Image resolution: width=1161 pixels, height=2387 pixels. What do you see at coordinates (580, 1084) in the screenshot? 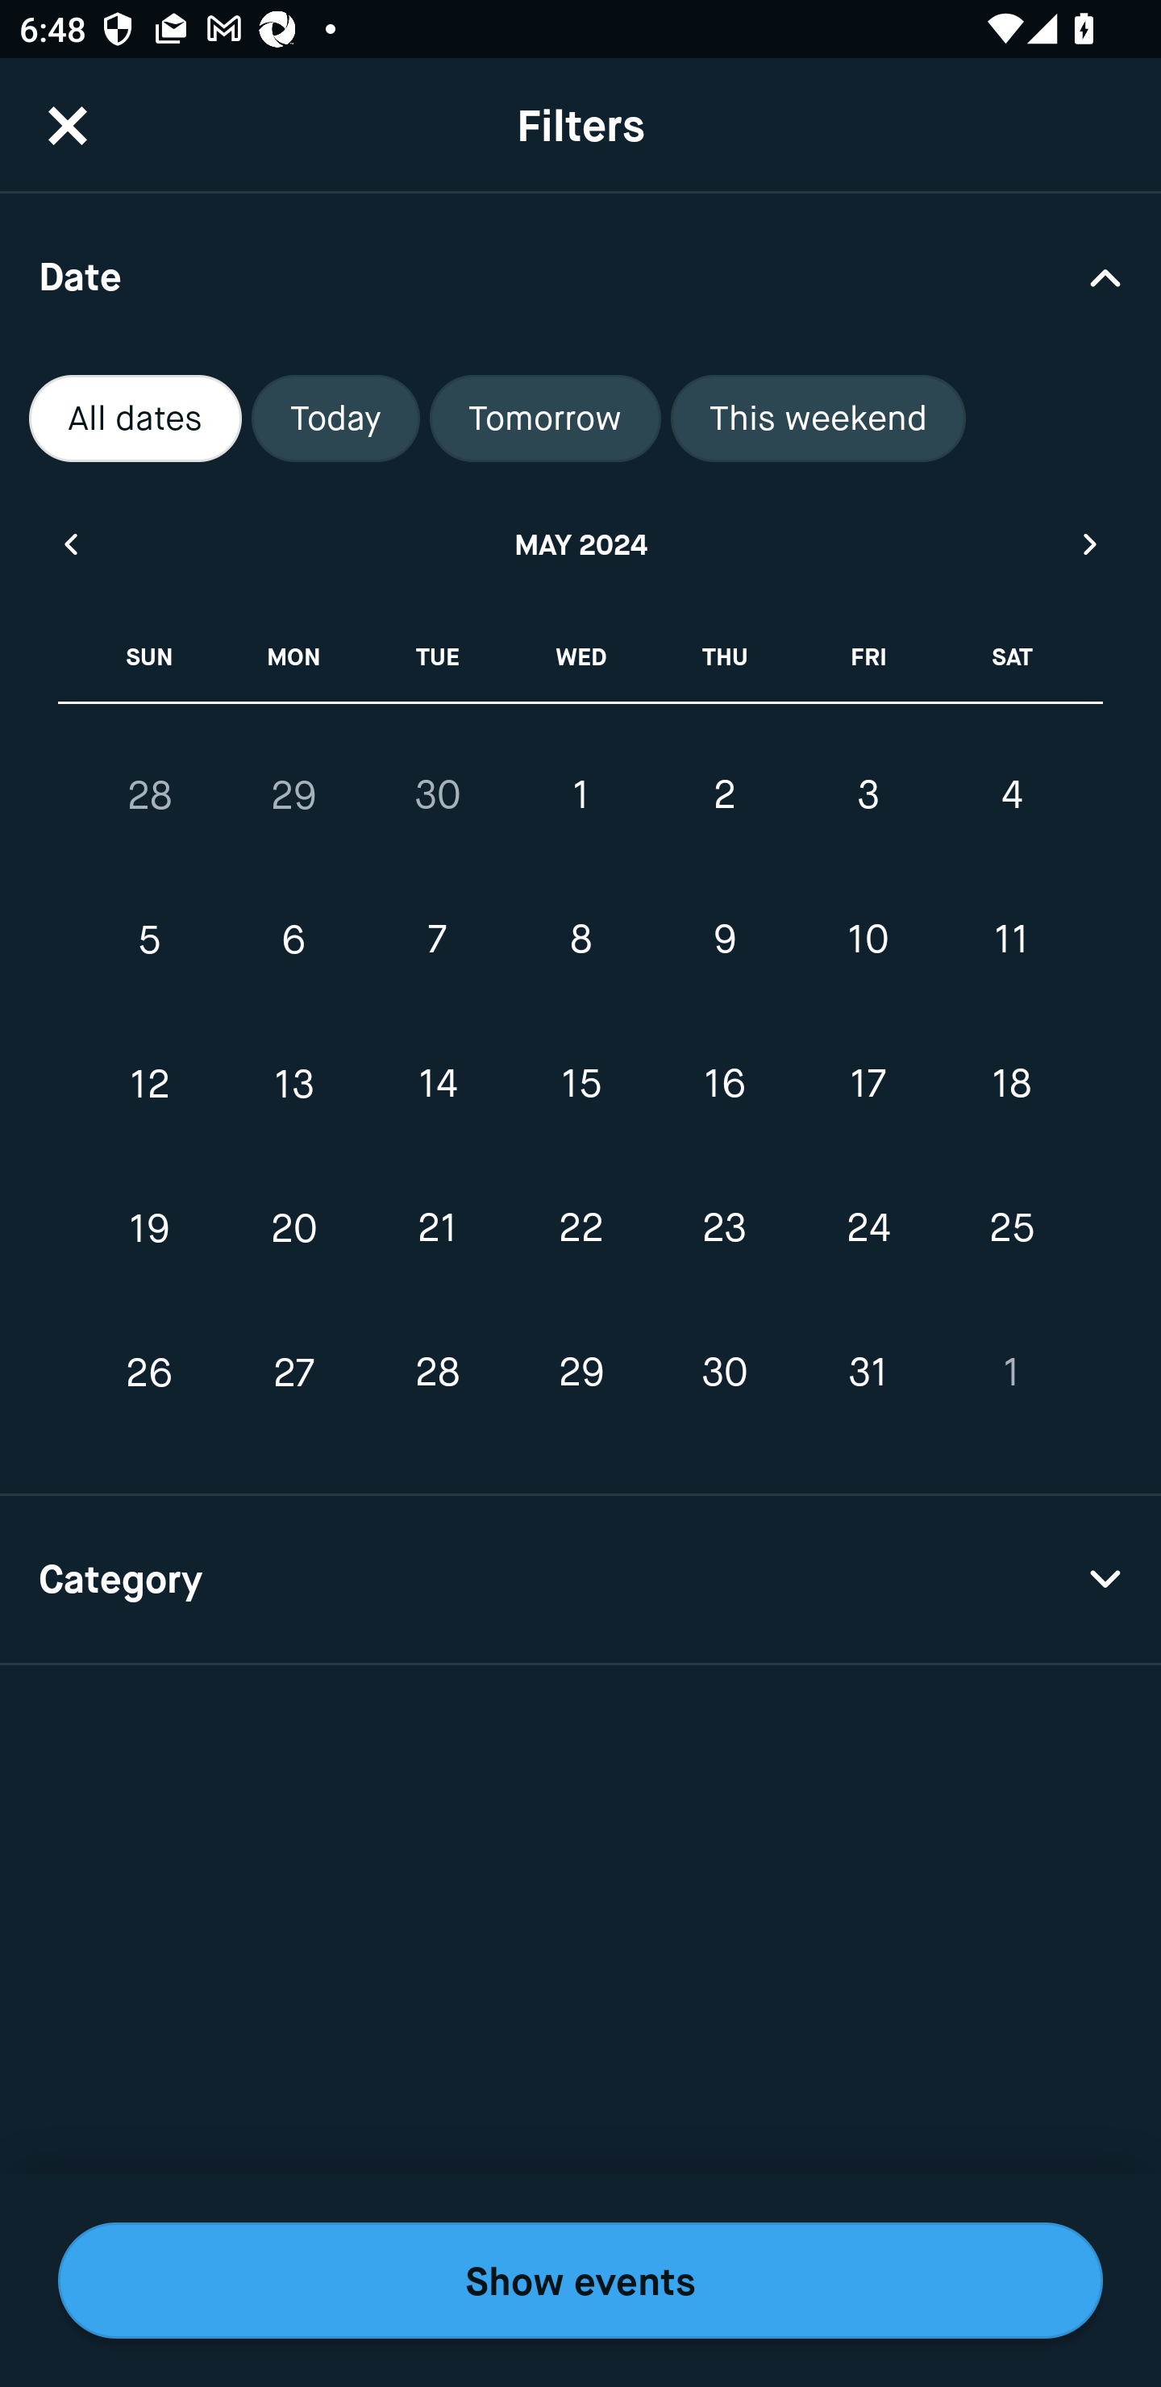
I see `15` at bounding box center [580, 1084].